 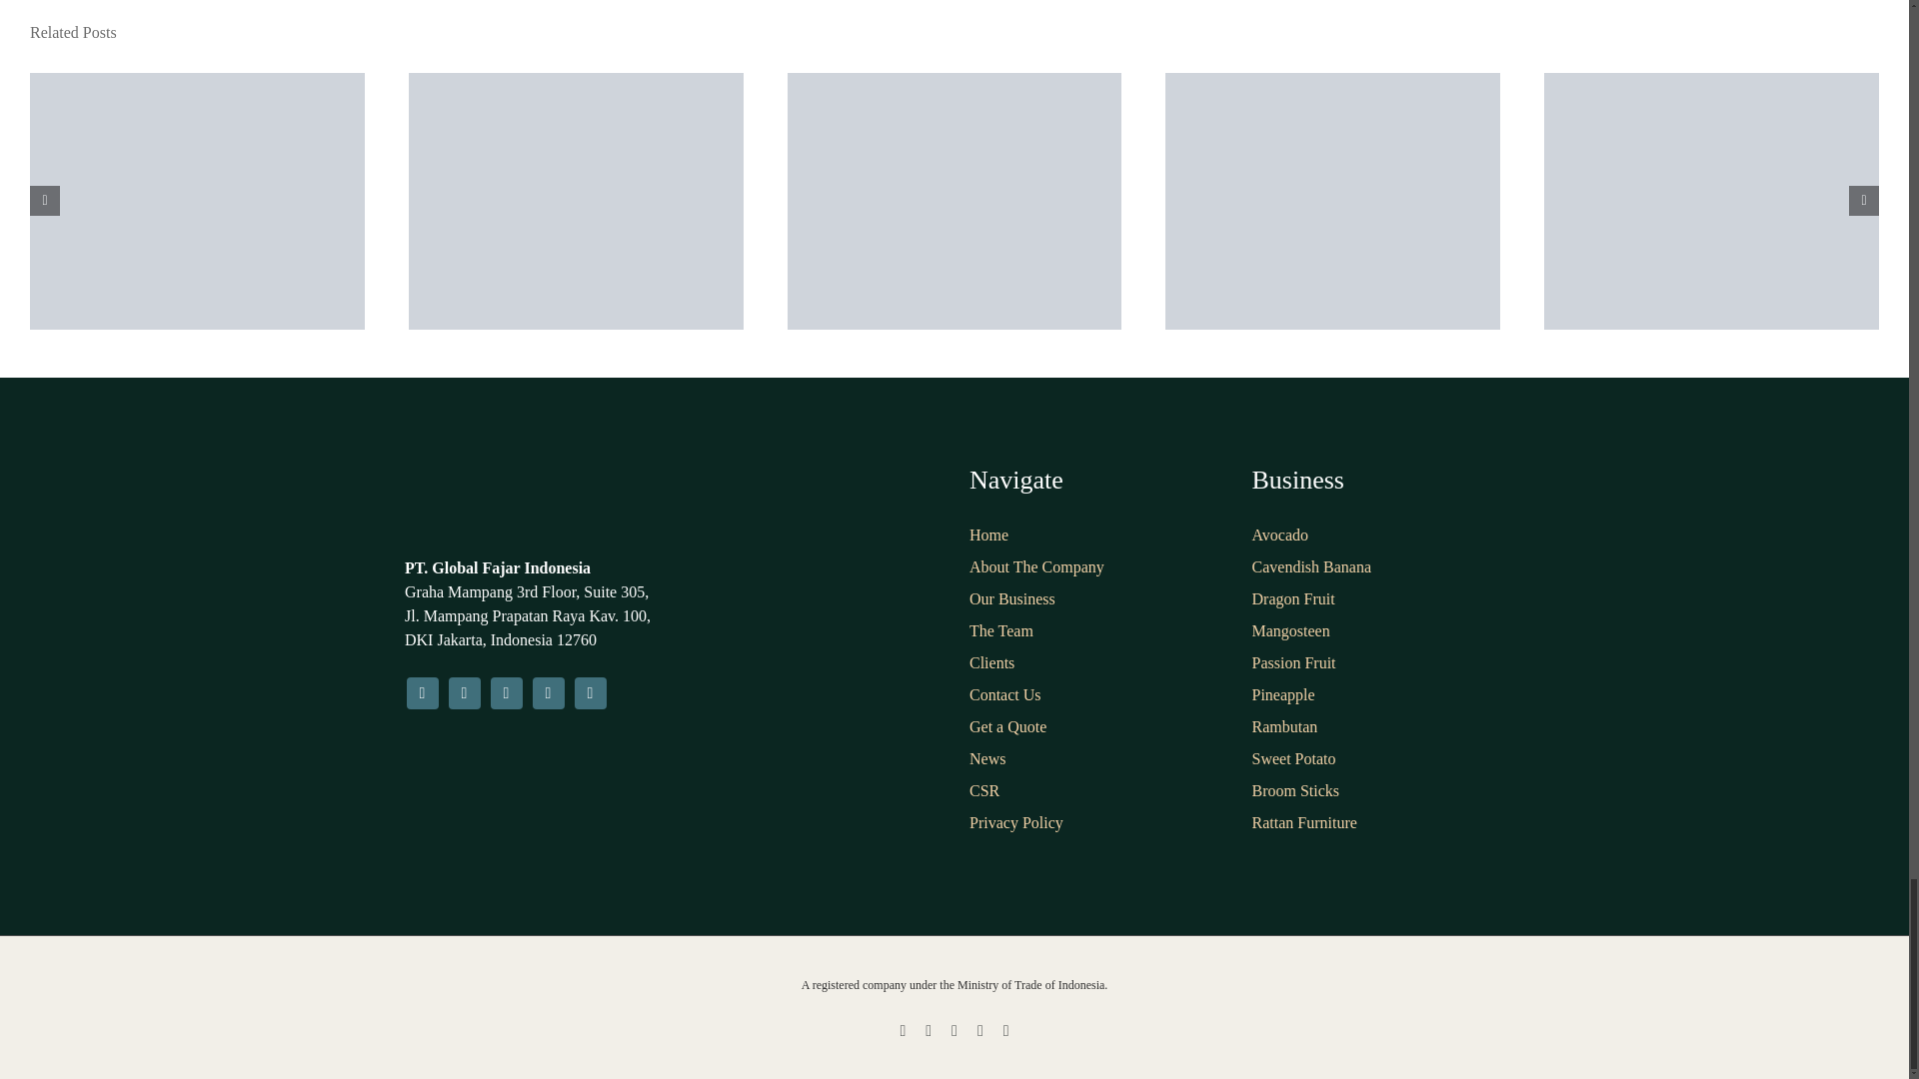 What do you see at coordinates (495, 501) in the screenshot?
I see `logo-globalfajar-80` at bounding box center [495, 501].